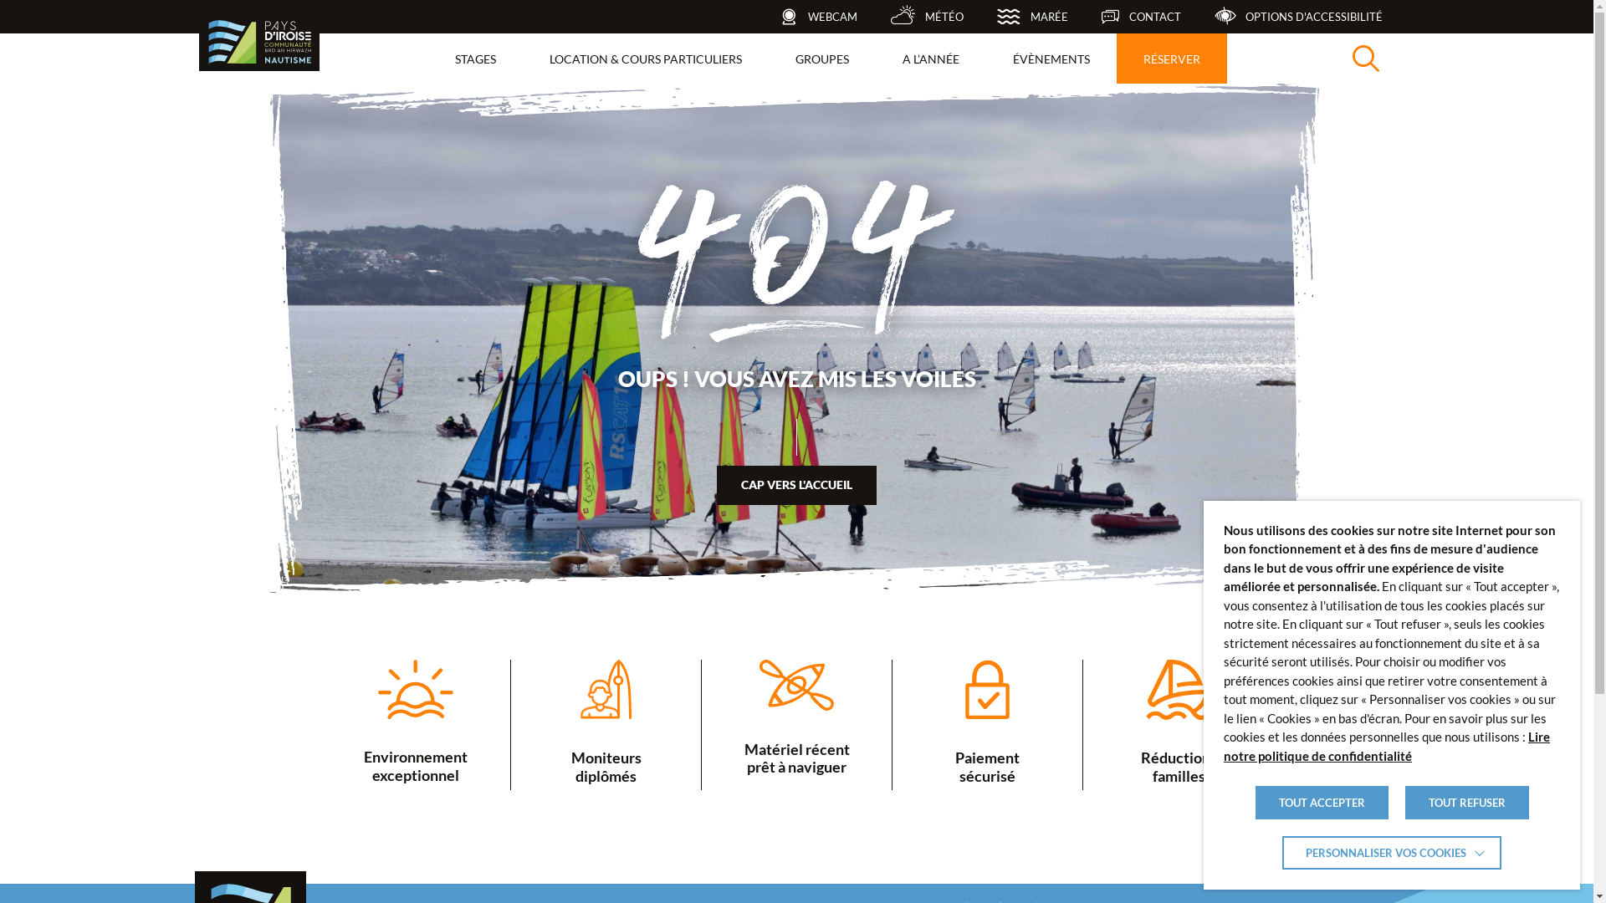 Image resolution: width=1606 pixels, height=903 pixels. I want to click on WEBCAM, so click(818, 17).